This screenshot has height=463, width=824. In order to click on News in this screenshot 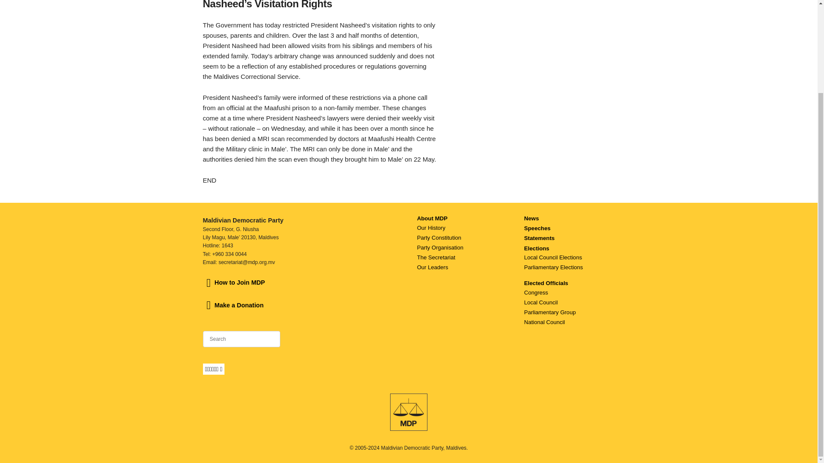, I will do `click(531, 219)`.